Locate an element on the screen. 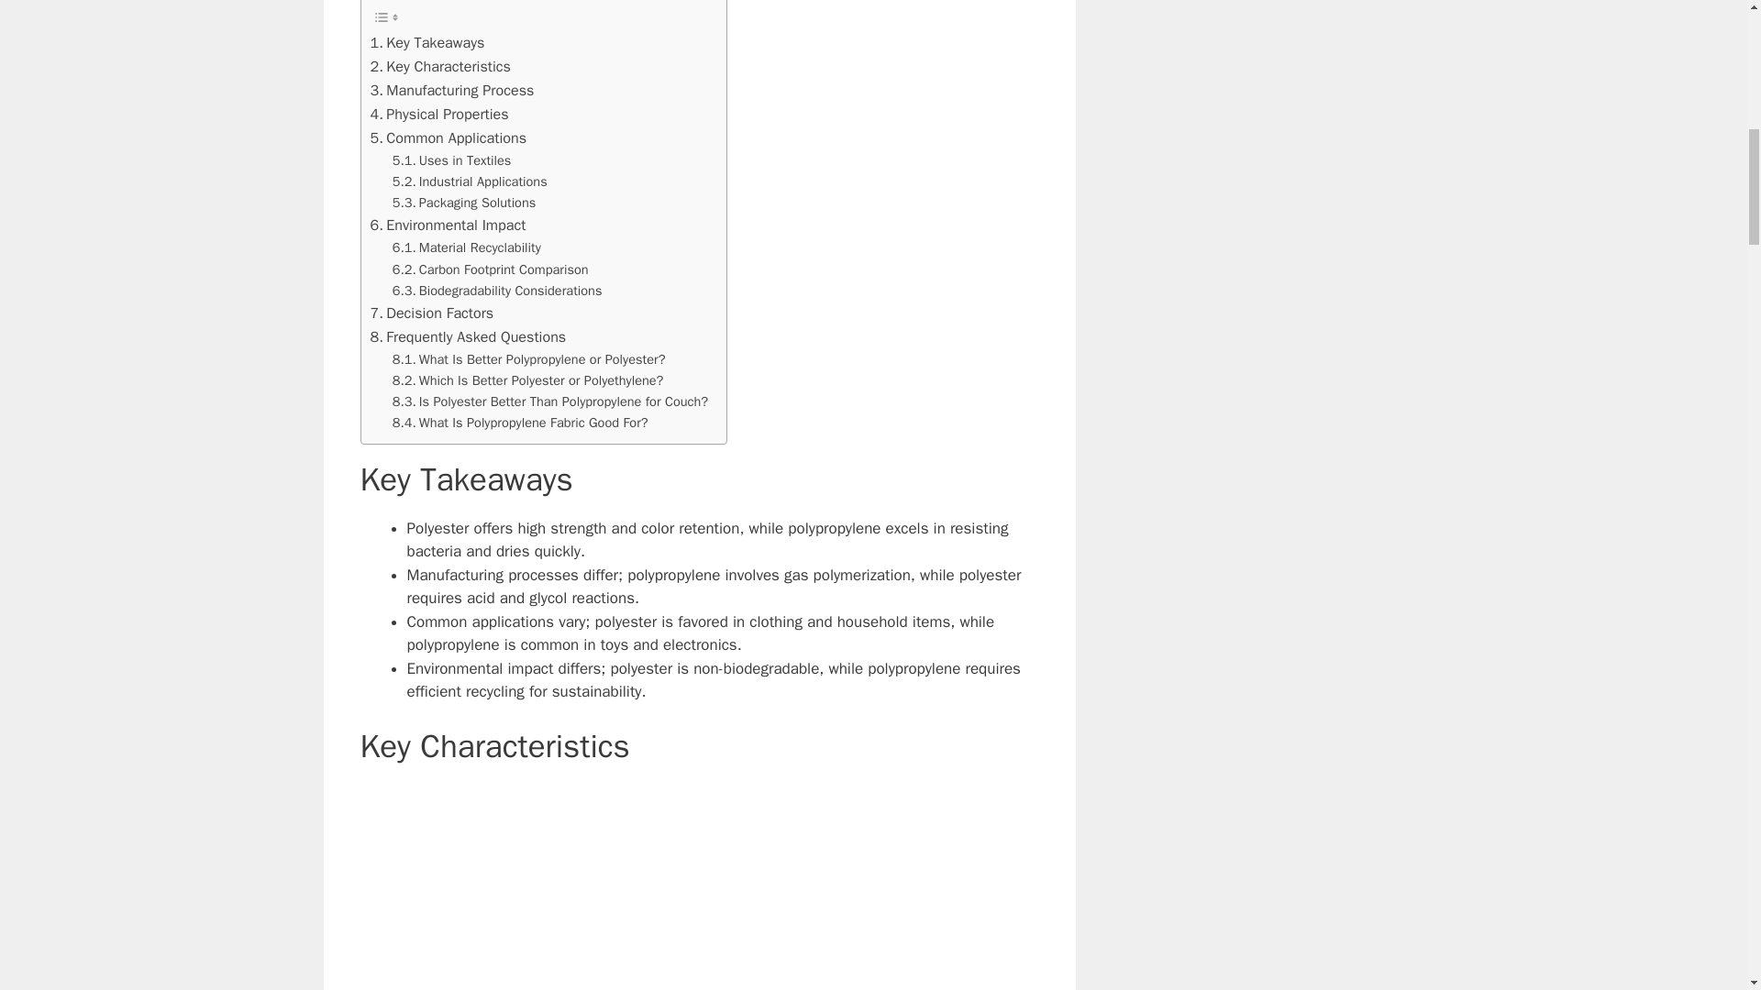  Decision Factors is located at coordinates (432, 313).